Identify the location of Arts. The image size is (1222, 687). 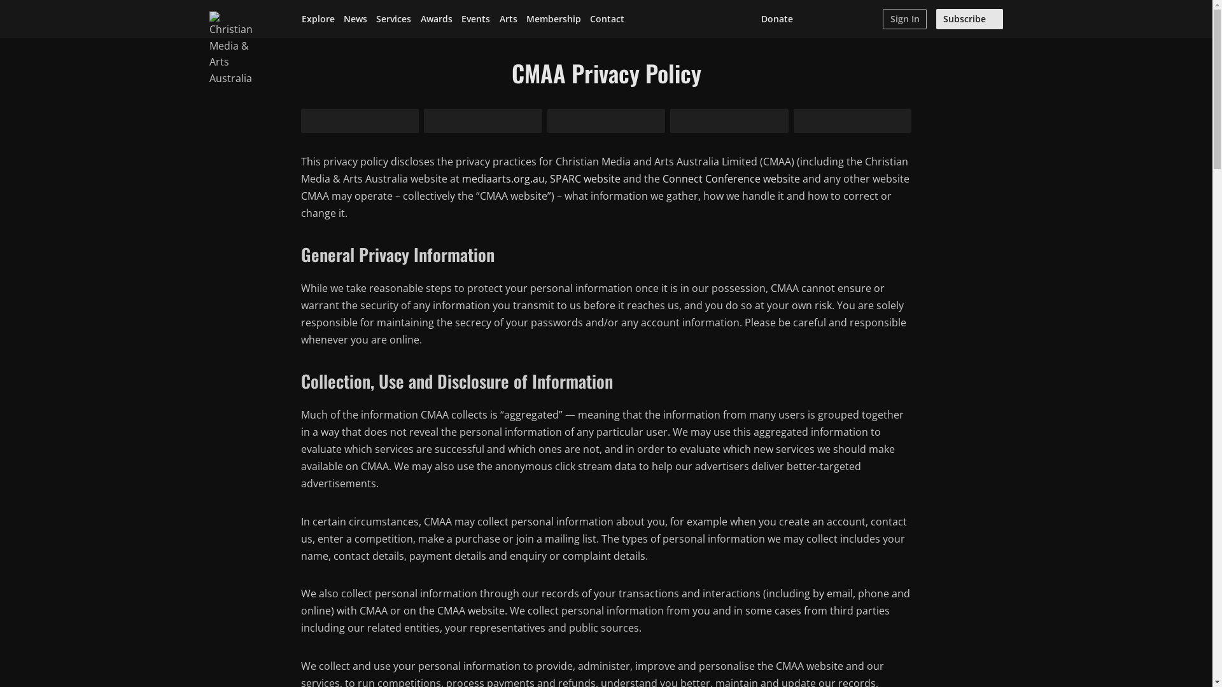
(508, 19).